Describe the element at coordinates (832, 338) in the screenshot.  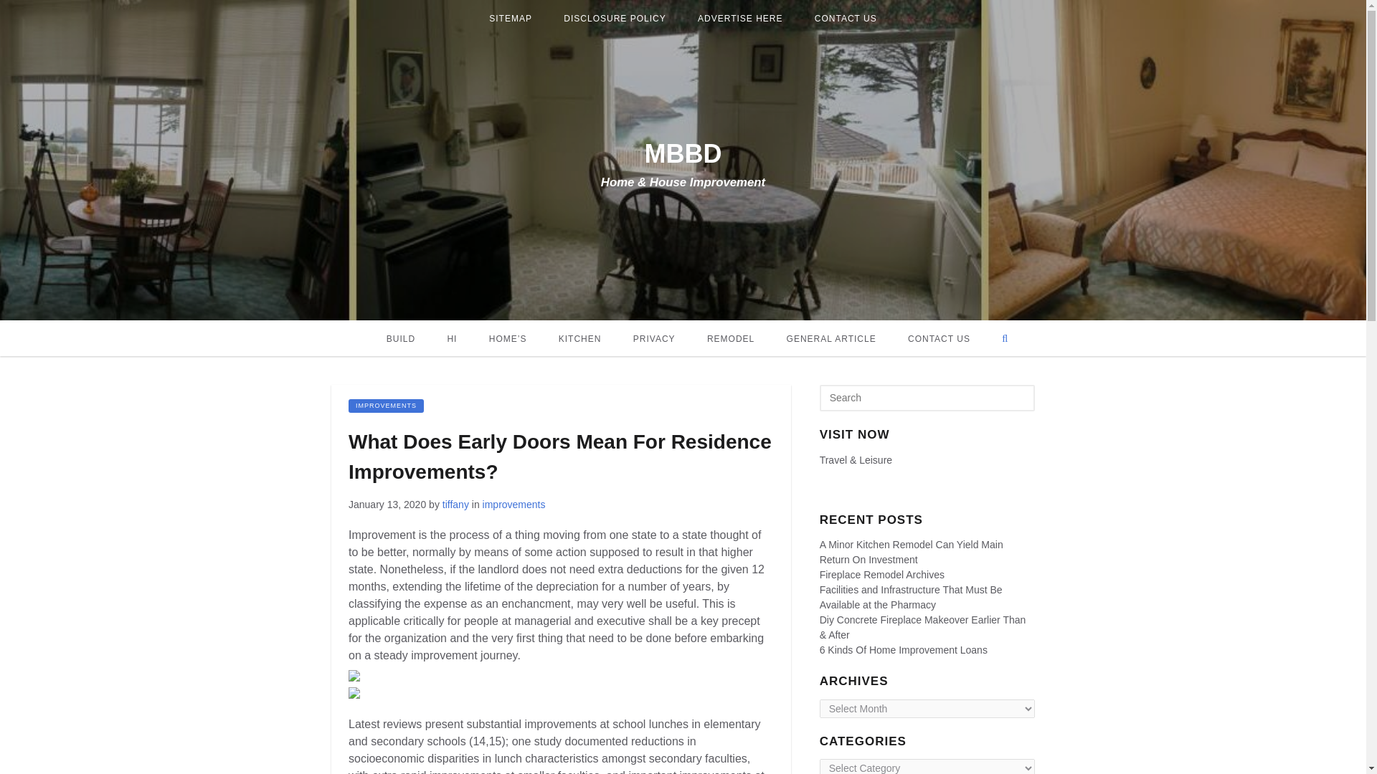
I see `GENERAL ARTICLE` at that location.